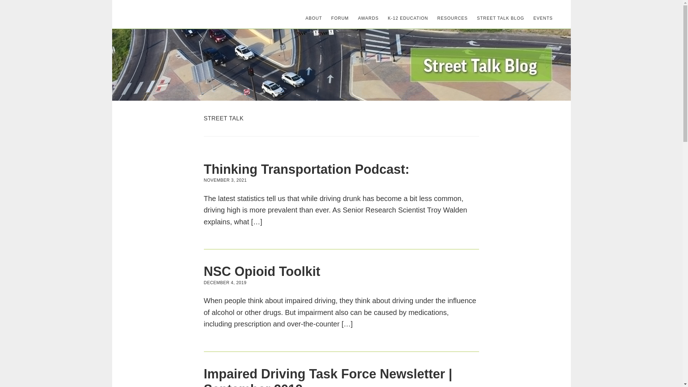  Describe the element at coordinates (262, 271) in the screenshot. I see `NSC Opioid Toolkit` at that location.